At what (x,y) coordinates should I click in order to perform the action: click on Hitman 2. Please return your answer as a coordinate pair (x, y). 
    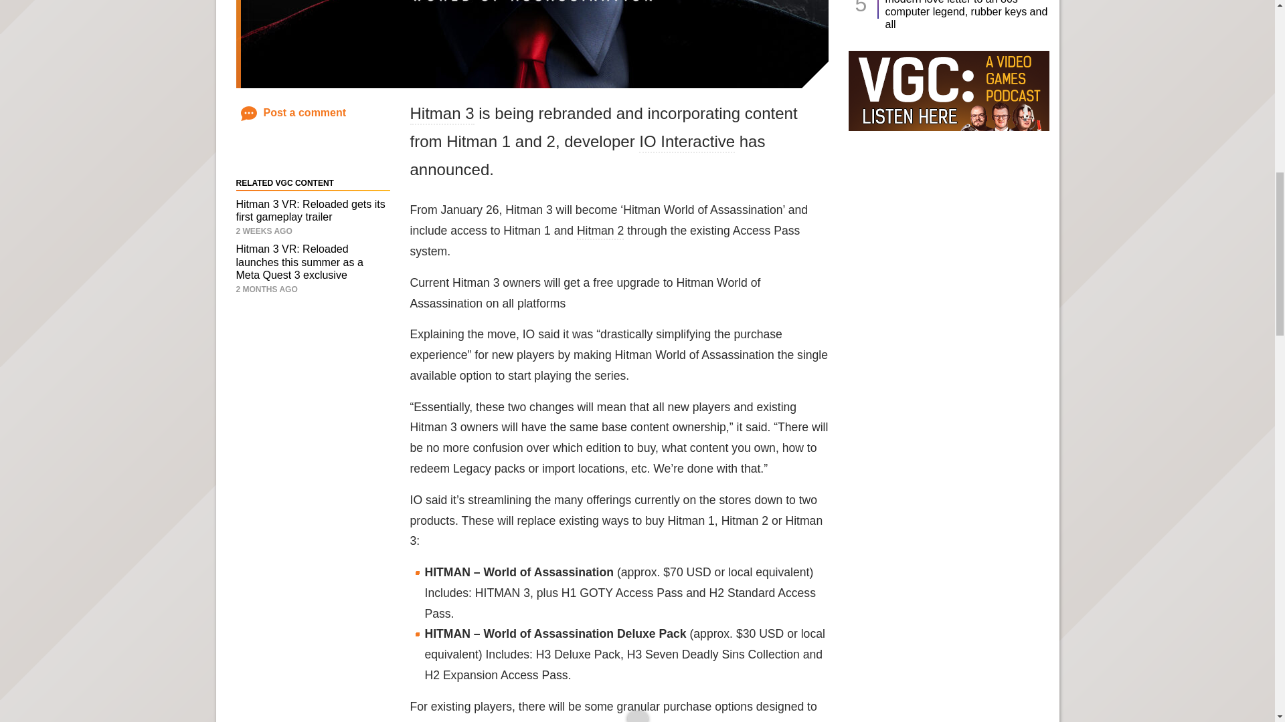
    Looking at the image, I should click on (600, 231).